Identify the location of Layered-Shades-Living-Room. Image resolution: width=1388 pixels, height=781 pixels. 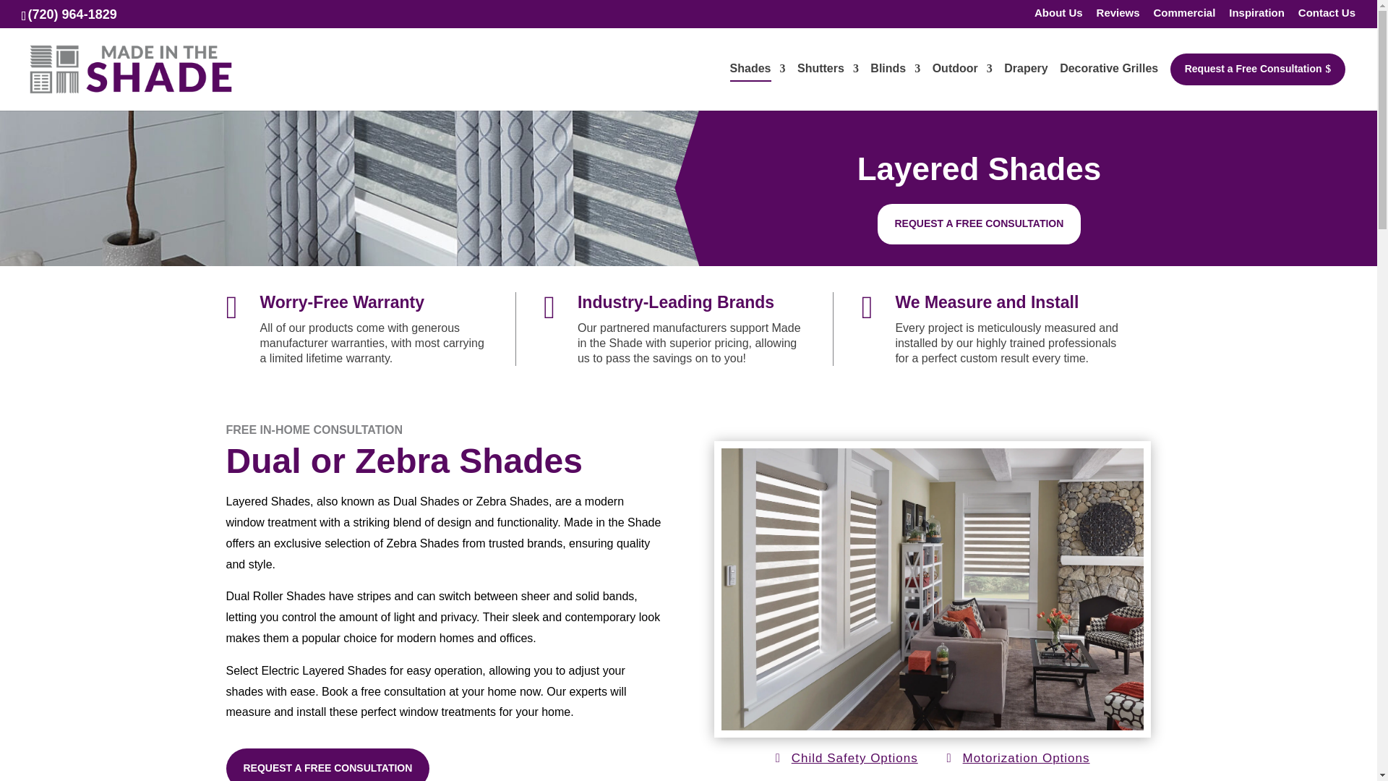
(933, 726).